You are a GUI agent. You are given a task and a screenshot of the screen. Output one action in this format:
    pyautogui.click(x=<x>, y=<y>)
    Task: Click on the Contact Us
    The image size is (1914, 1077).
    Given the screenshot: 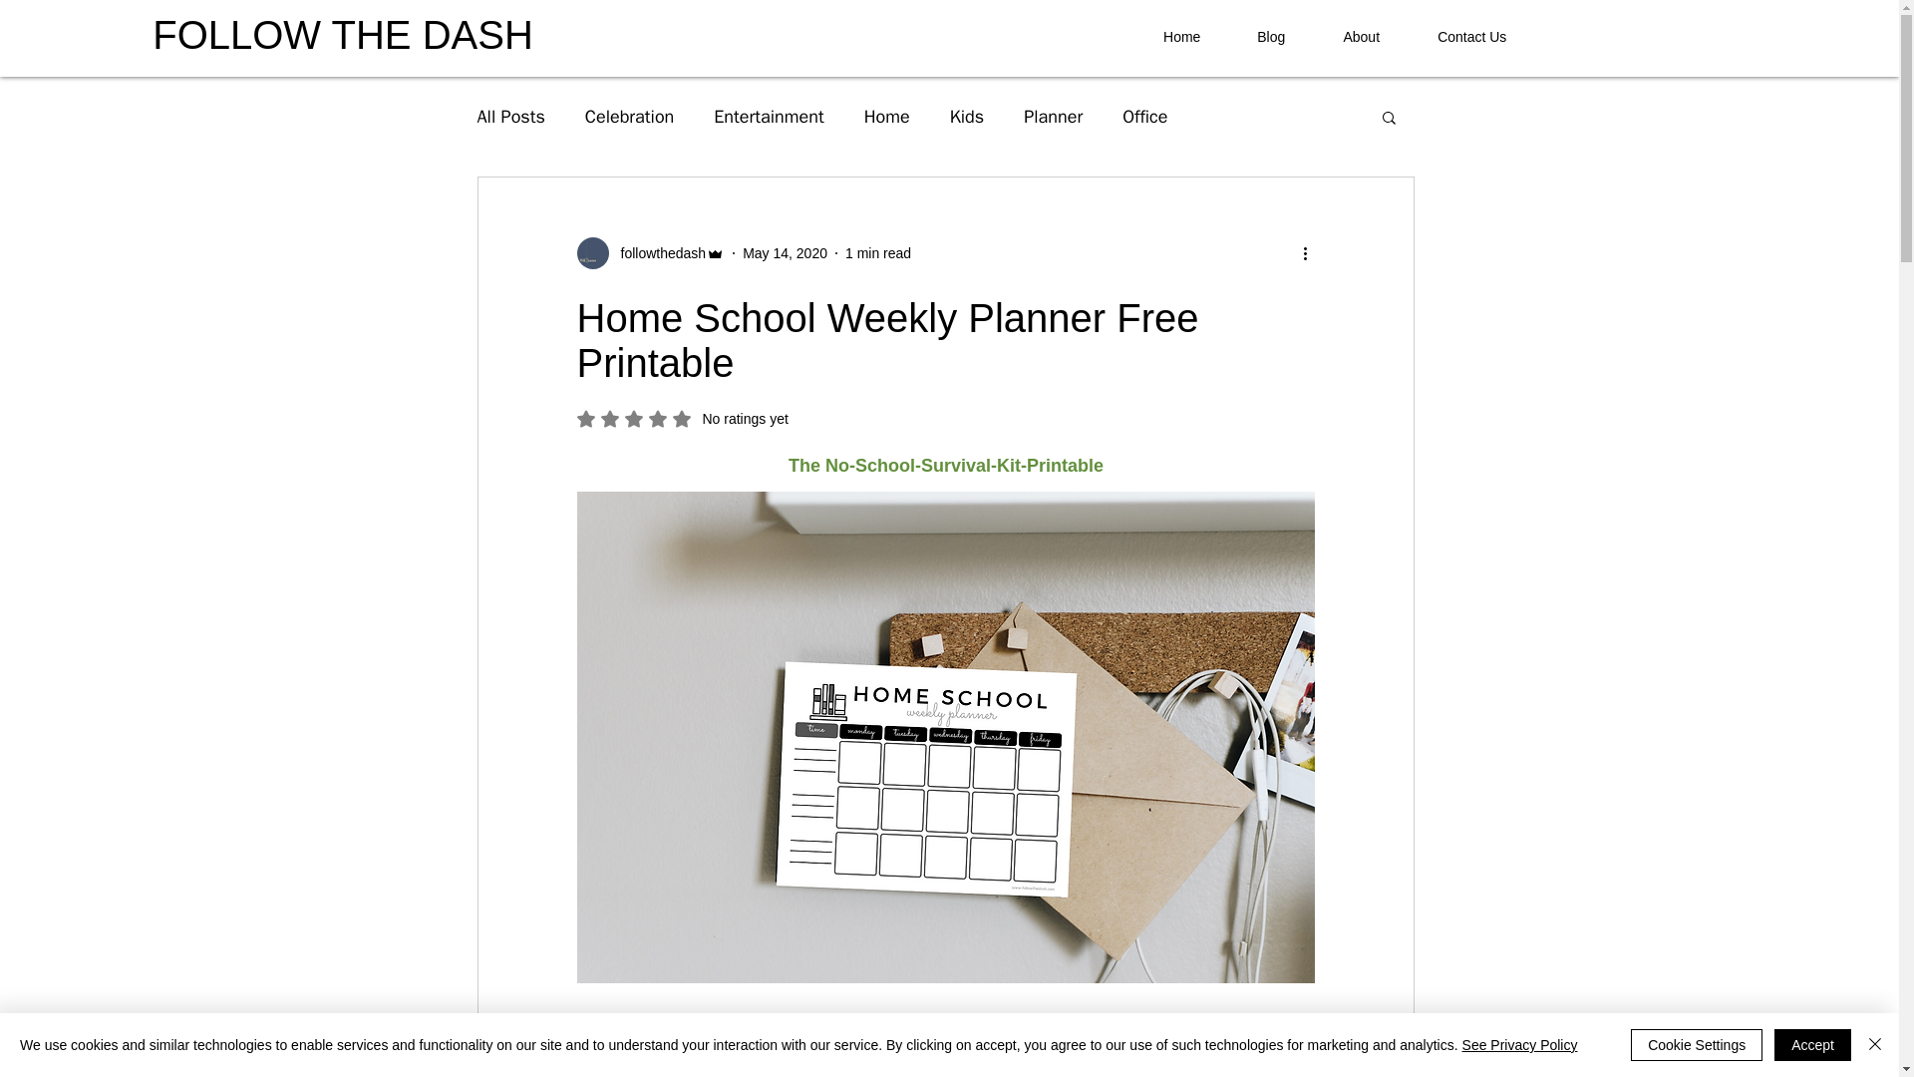 What is the action you would take?
    pyautogui.click(x=1471, y=36)
    